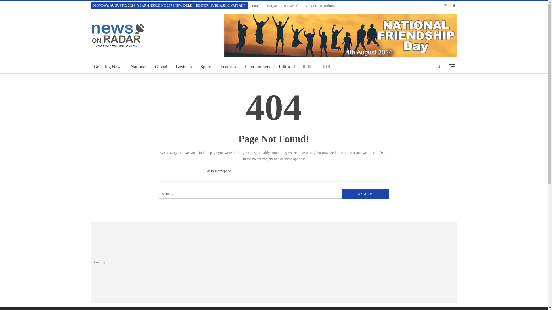  What do you see at coordinates (260, 5) in the screenshot?
I see `Punjab` at bounding box center [260, 5].